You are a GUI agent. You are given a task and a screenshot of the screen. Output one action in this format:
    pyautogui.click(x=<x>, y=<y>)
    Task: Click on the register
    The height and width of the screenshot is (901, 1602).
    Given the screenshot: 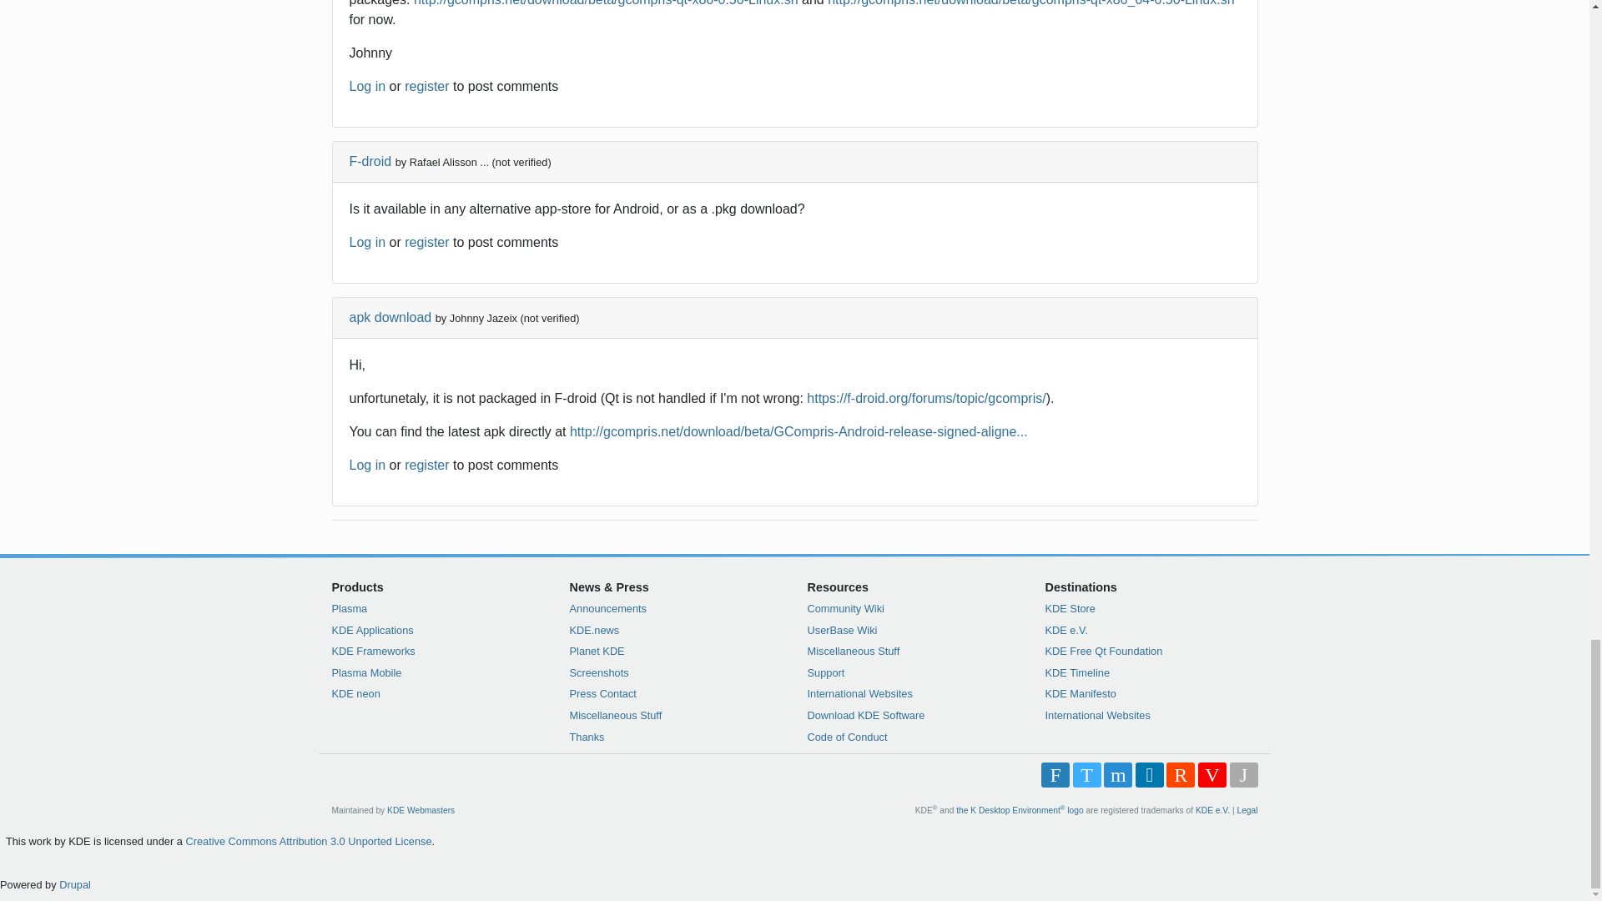 What is the action you would take?
    pyautogui.click(x=426, y=87)
    